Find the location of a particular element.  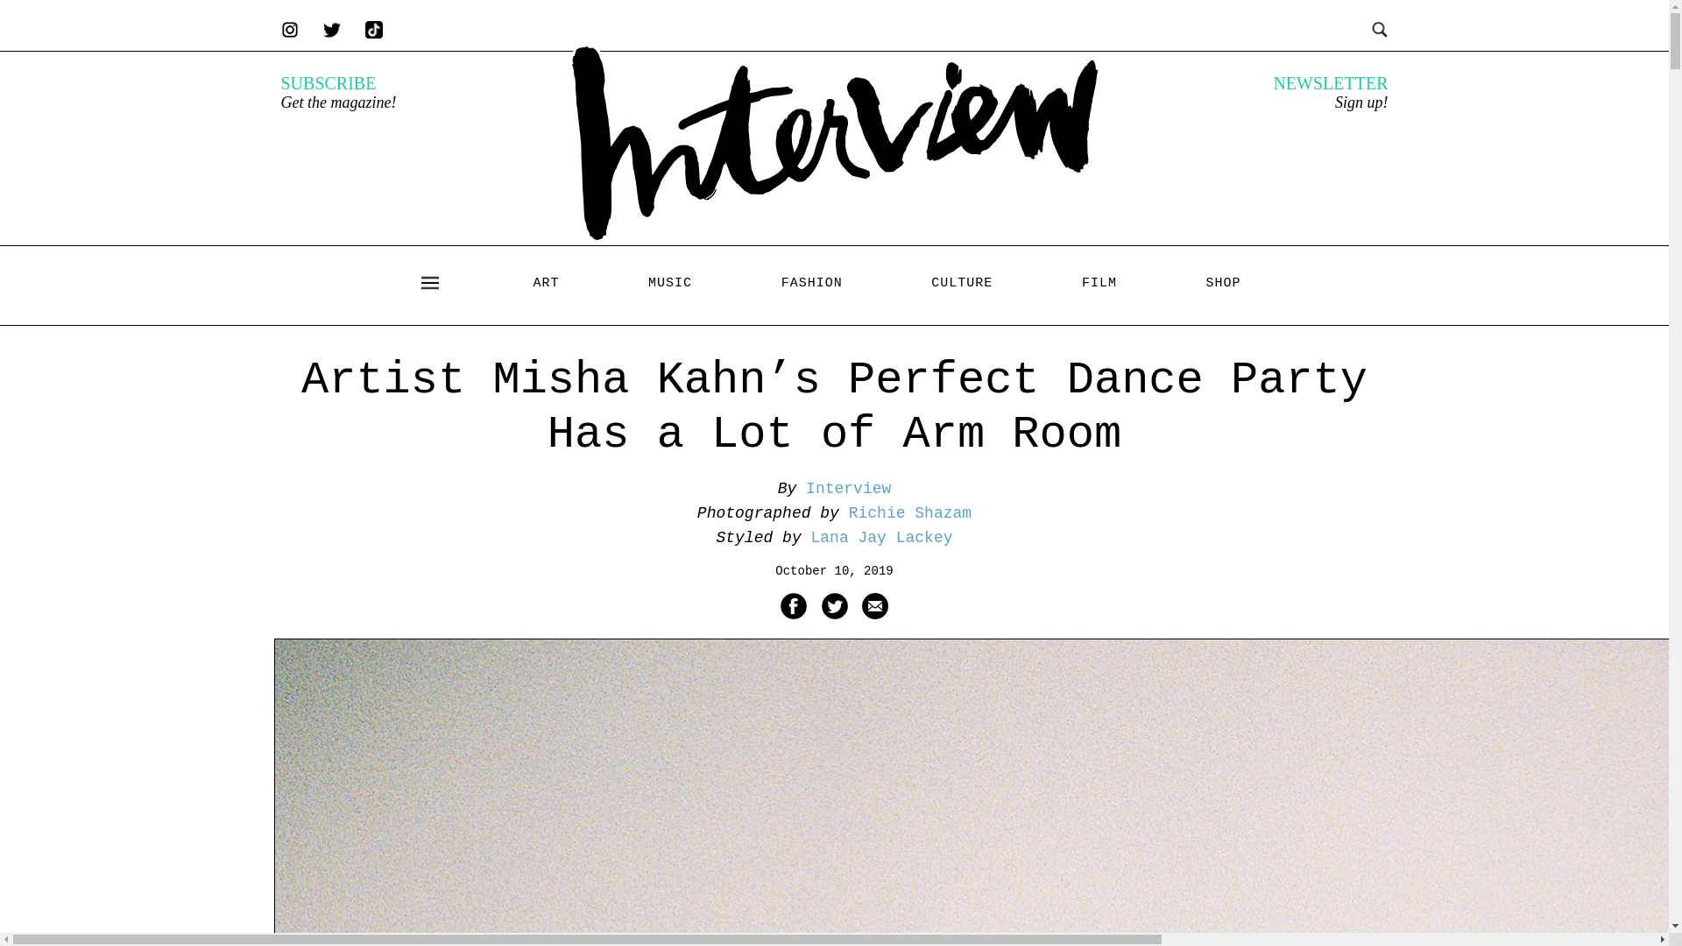

FASHION is located at coordinates (811, 283).